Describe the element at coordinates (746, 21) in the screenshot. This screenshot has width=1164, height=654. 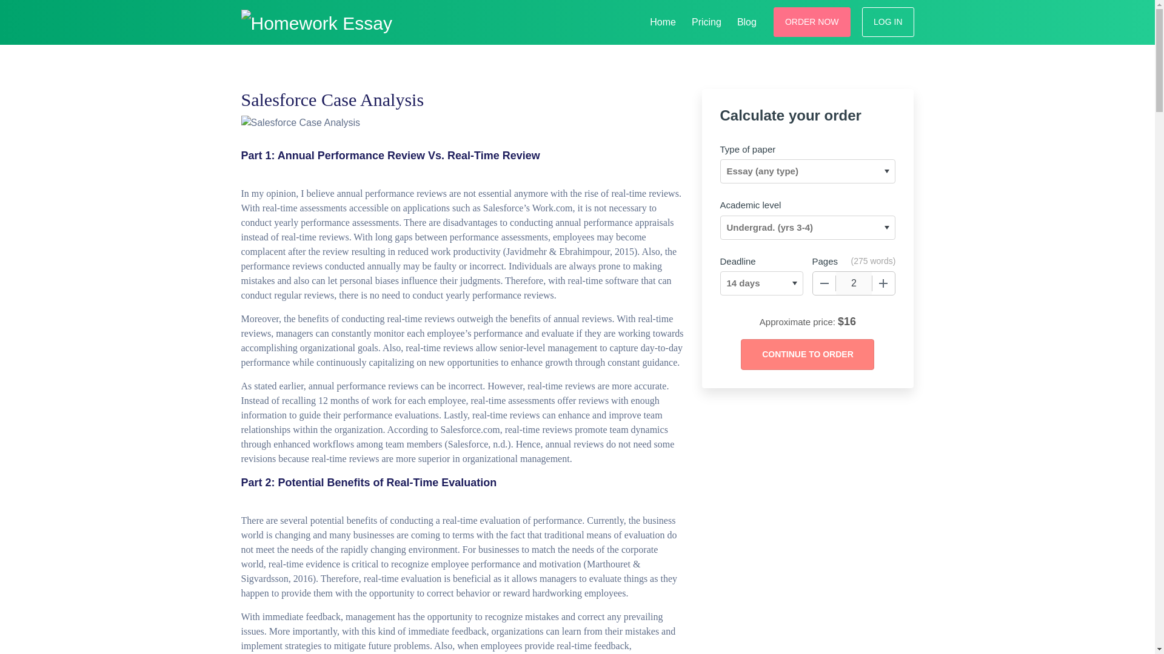
I see `Blog` at that location.